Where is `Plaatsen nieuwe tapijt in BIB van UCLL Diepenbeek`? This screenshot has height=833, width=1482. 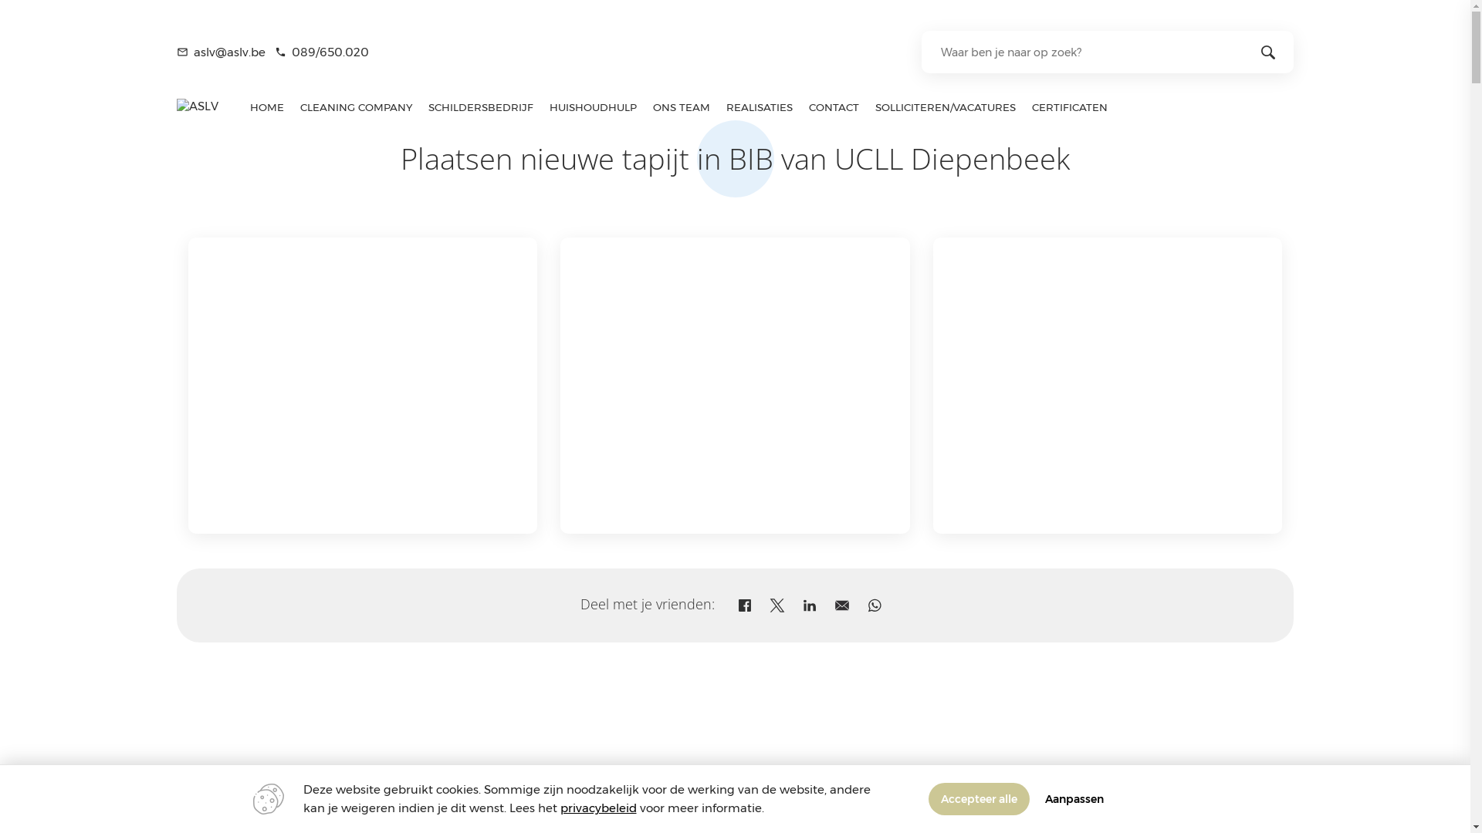
Plaatsen nieuwe tapijt in BIB van UCLL Diepenbeek is located at coordinates (735, 386).